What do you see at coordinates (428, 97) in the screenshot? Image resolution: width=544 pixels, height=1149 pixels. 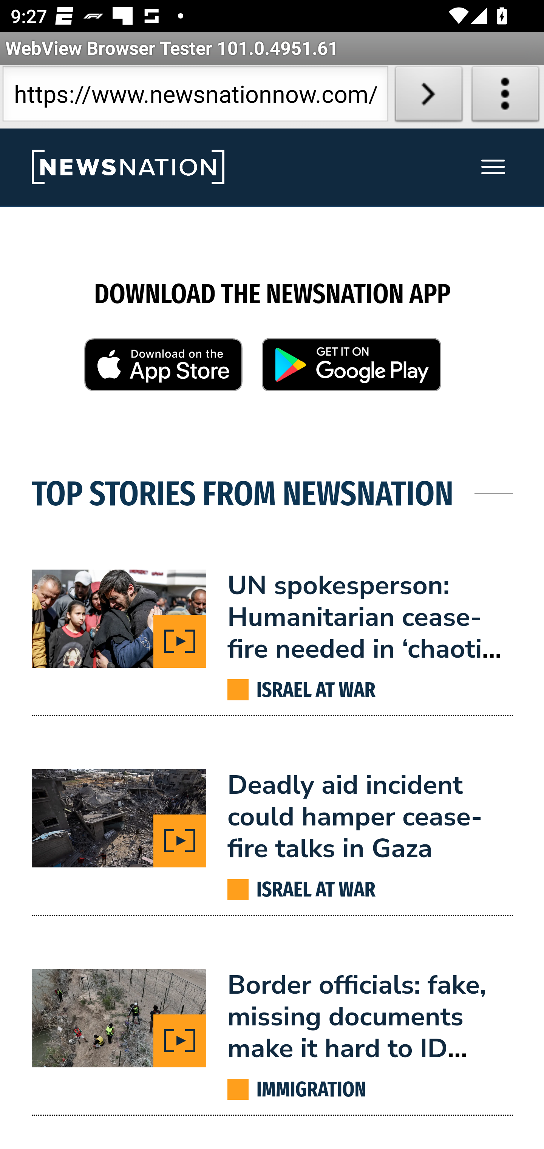 I see `Load URL` at bounding box center [428, 97].